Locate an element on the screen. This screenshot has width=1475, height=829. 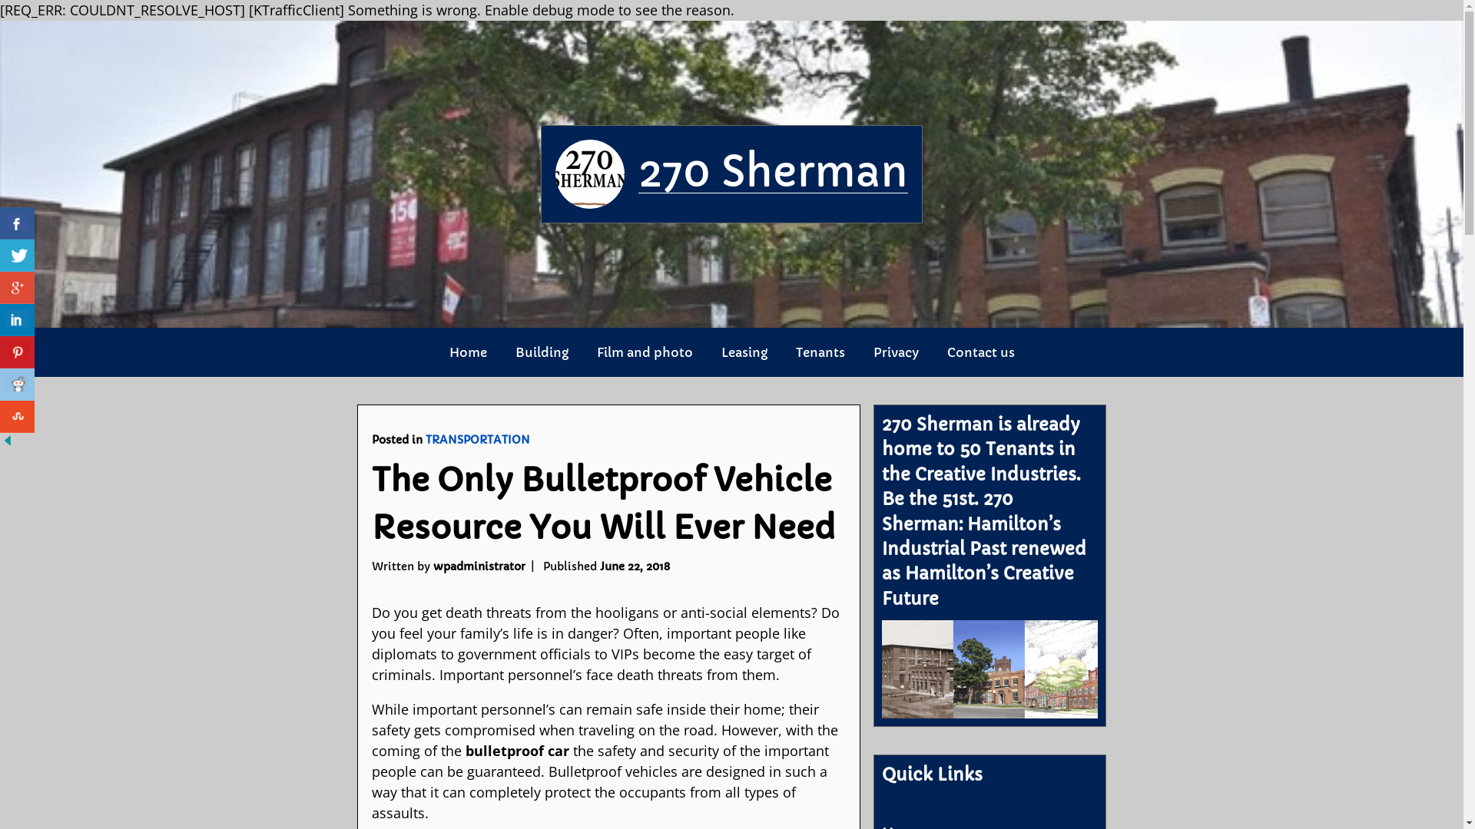
Contact us is located at coordinates (980, 352).